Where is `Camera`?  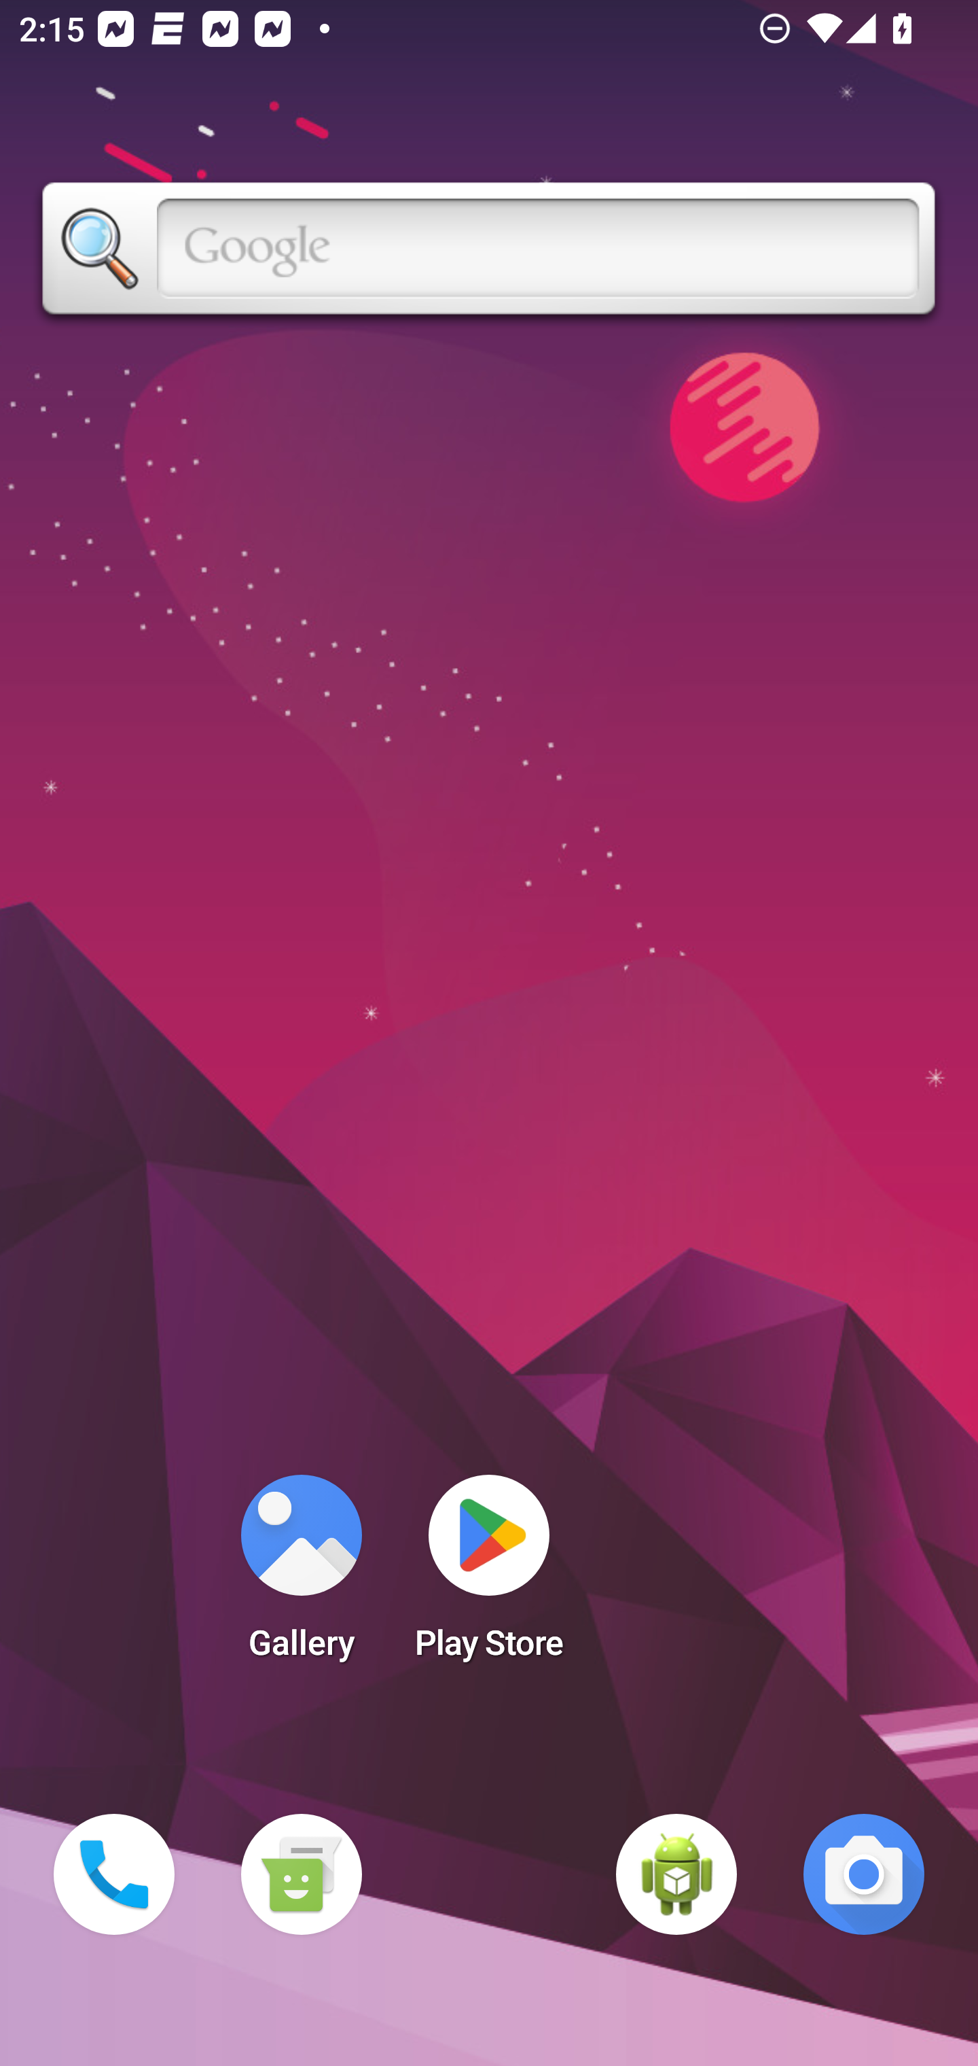 Camera is located at coordinates (864, 1874).